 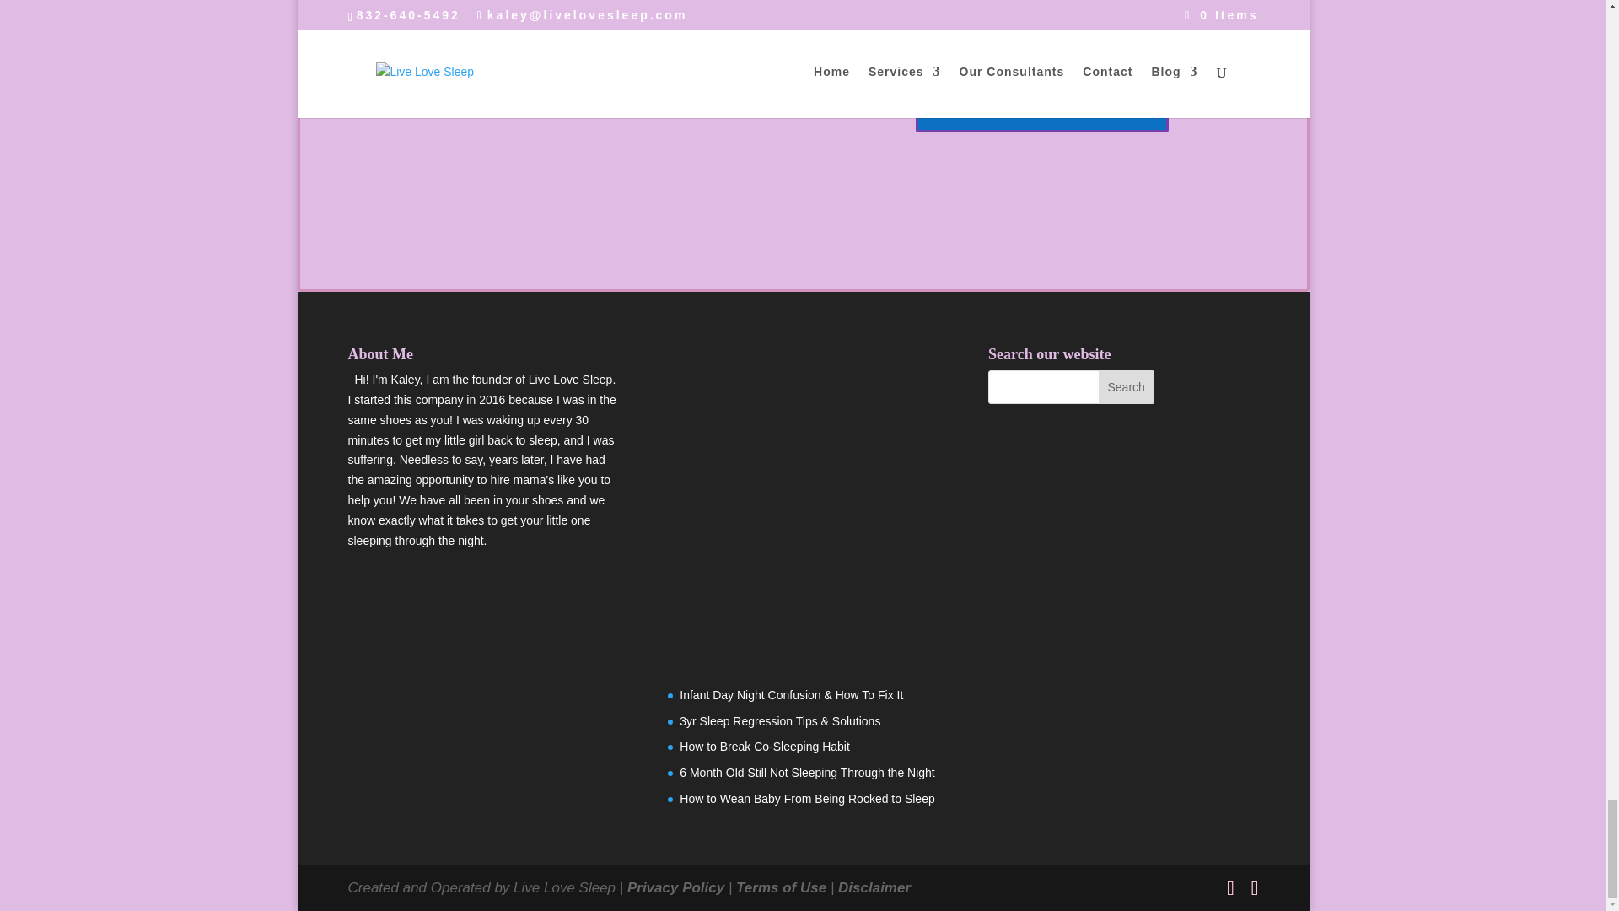 What do you see at coordinates (806, 798) in the screenshot?
I see `How to Wean Baby From Being Rocked to Sleep` at bounding box center [806, 798].